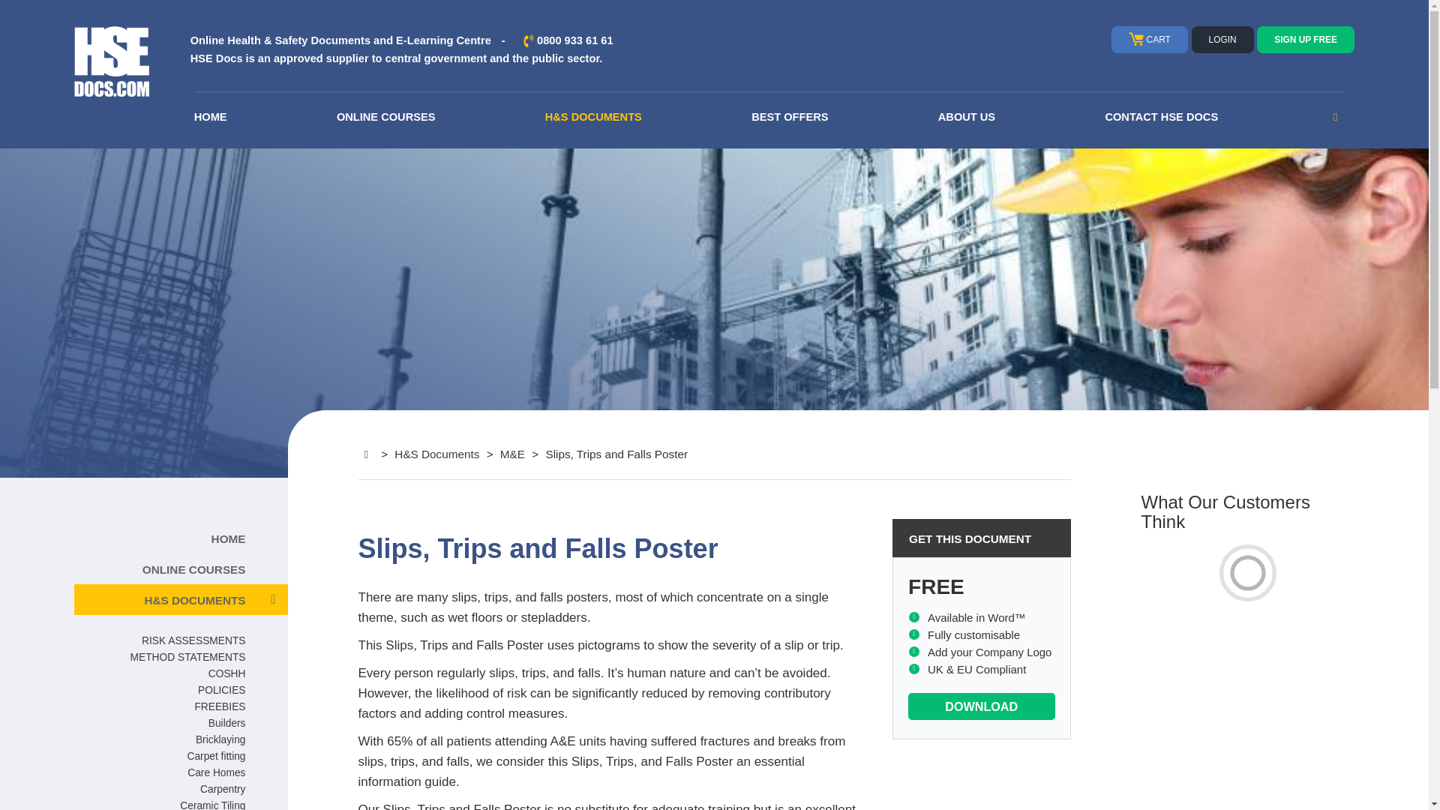 Image resolution: width=1440 pixels, height=810 pixels. What do you see at coordinates (160, 568) in the screenshot?
I see `ONLINE COURSES` at bounding box center [160, 568].